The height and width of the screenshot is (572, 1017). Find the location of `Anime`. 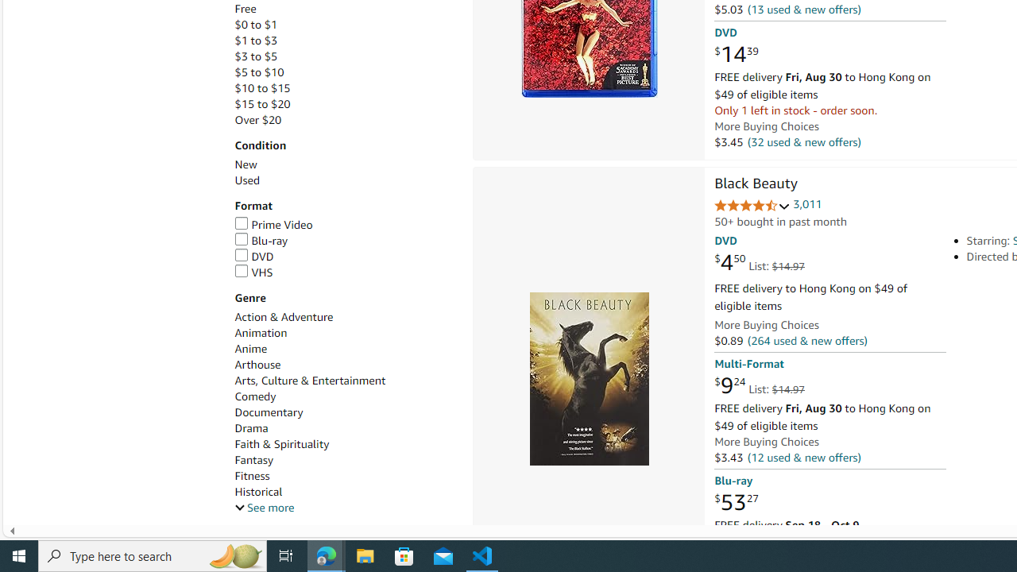

Anime is located at coordinates (345, 349).